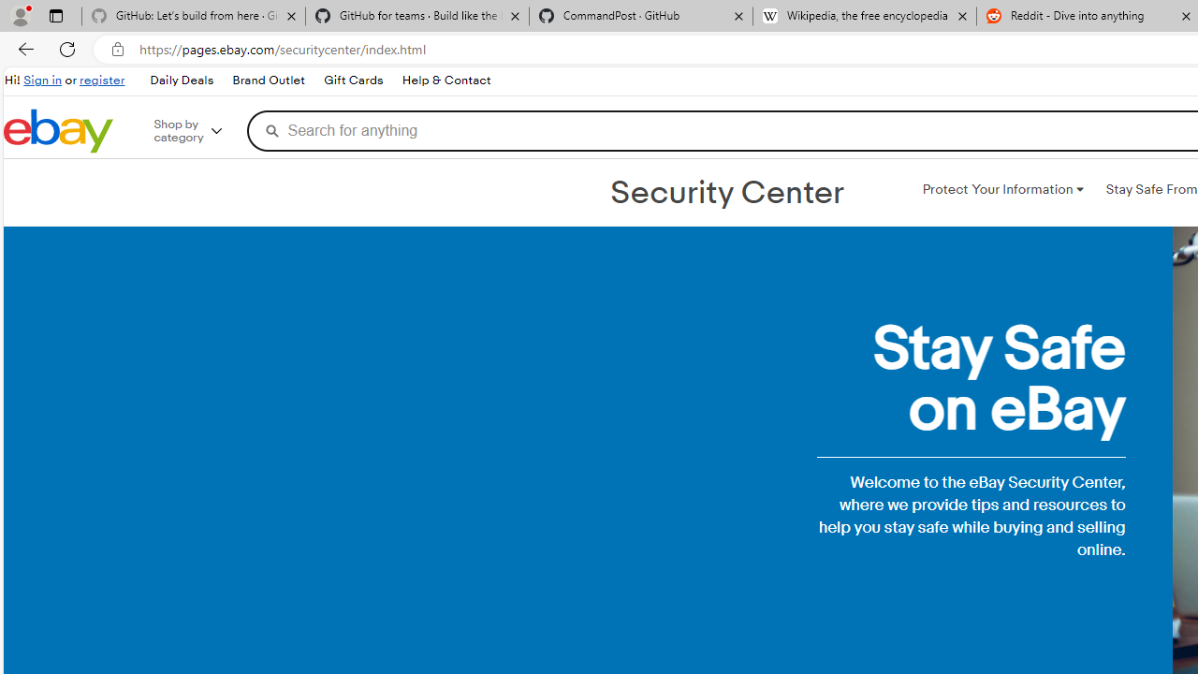 The height and width of the screenshot is (674, 1198). Describe the element at coordinates (865, 17) in the screenshot. I see `Wikipedia, the free encyclopedia` at that location.